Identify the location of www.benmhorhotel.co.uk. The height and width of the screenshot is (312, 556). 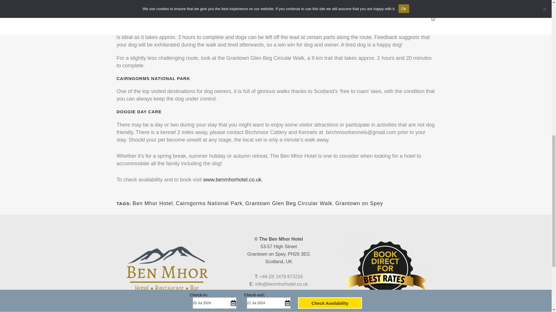
(232, 180).